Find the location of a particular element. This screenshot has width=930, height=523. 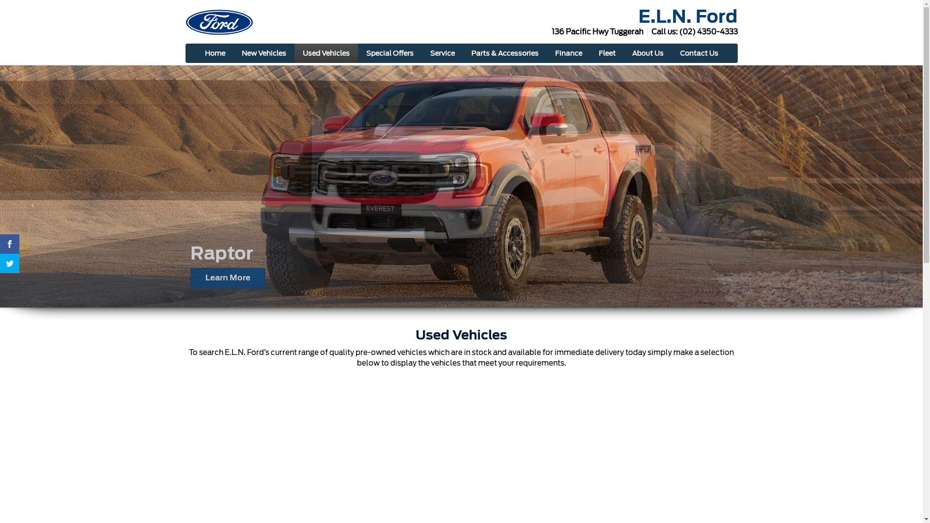

Parts & Accessories is located at coordinates (505, 53).